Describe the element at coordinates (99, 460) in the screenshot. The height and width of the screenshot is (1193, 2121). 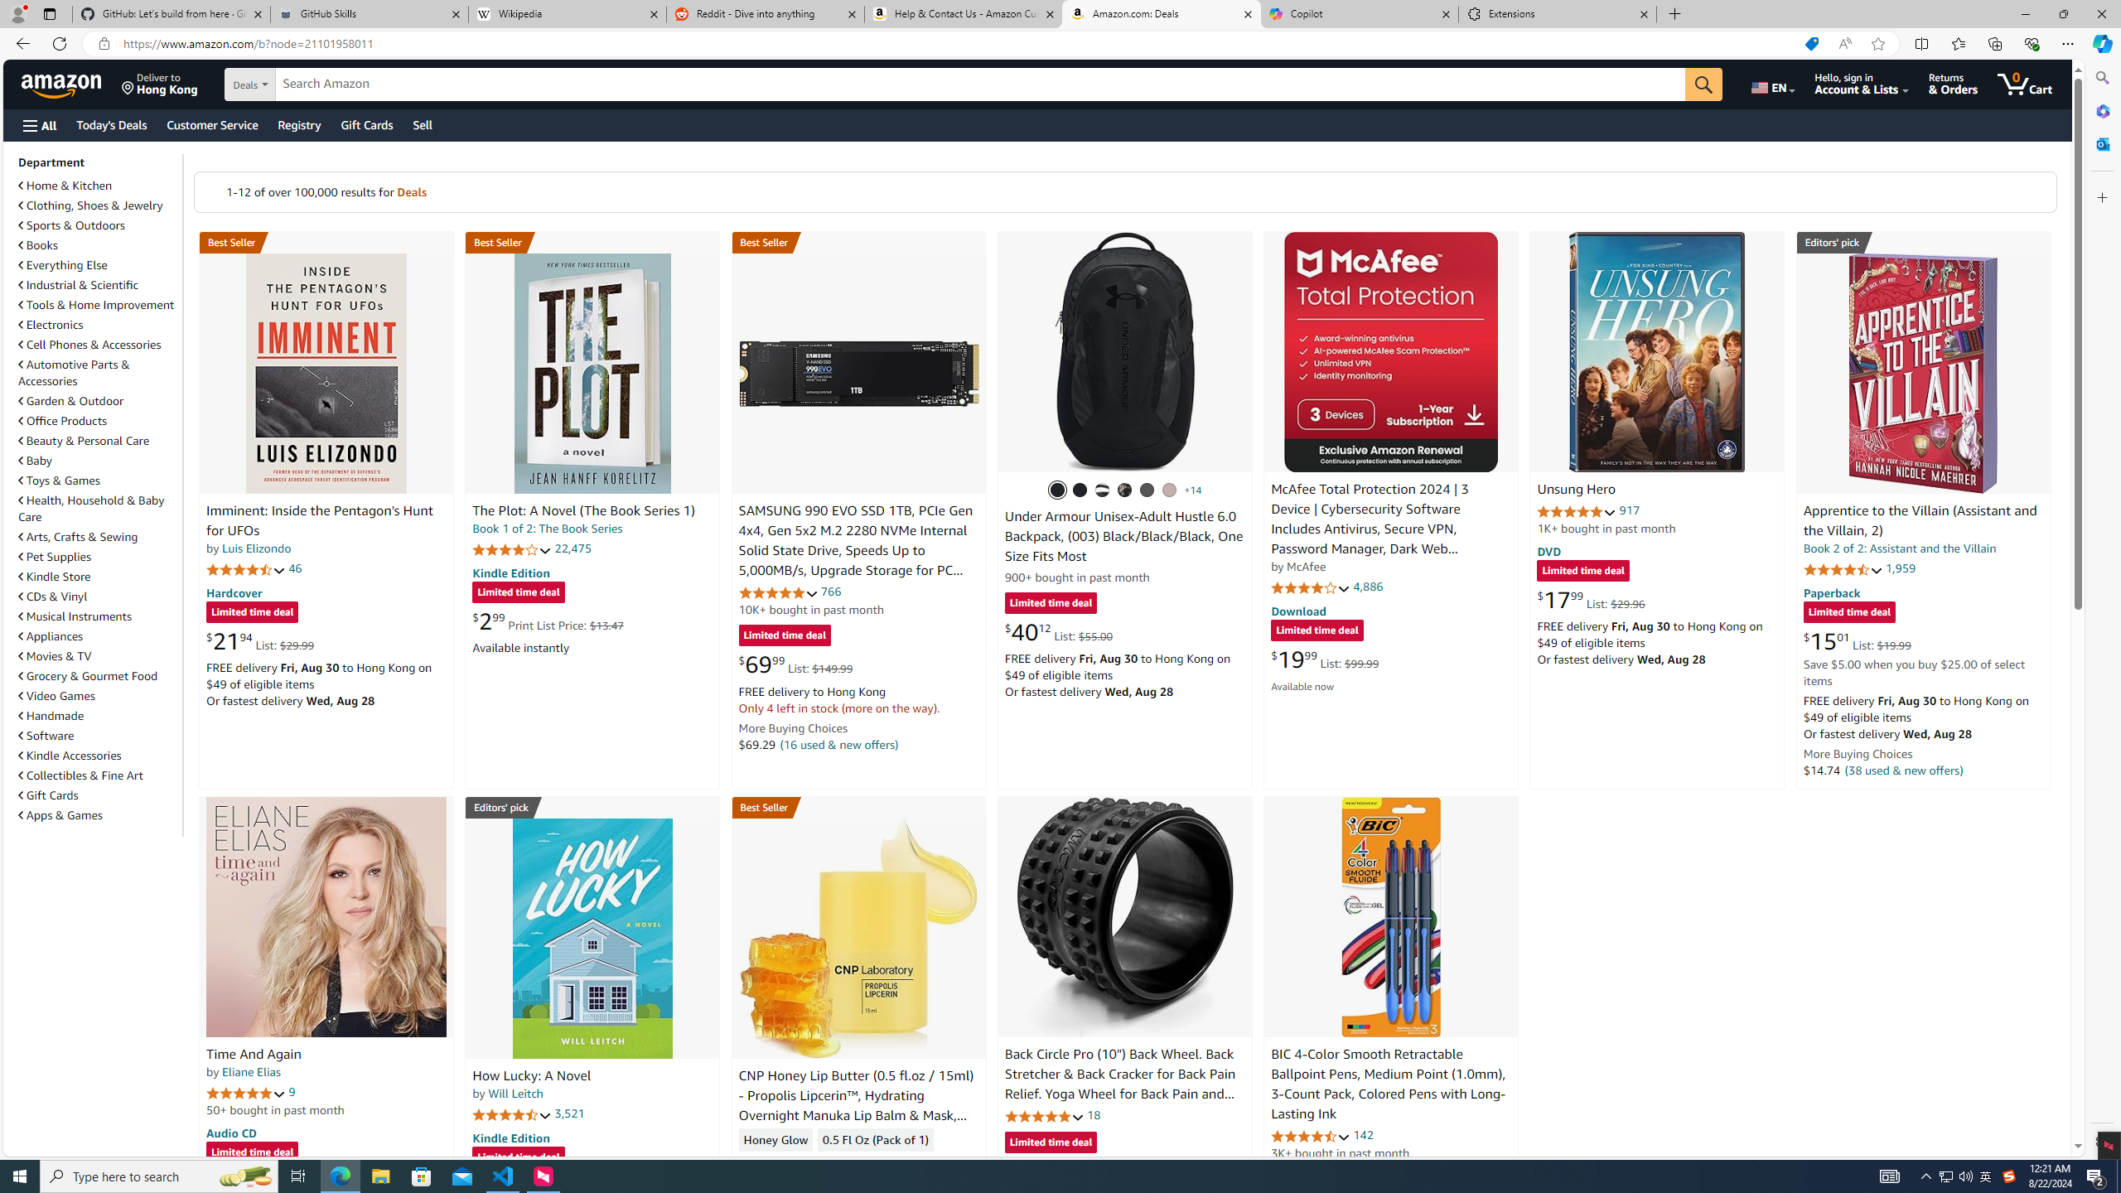
I see `Baby` at that location.